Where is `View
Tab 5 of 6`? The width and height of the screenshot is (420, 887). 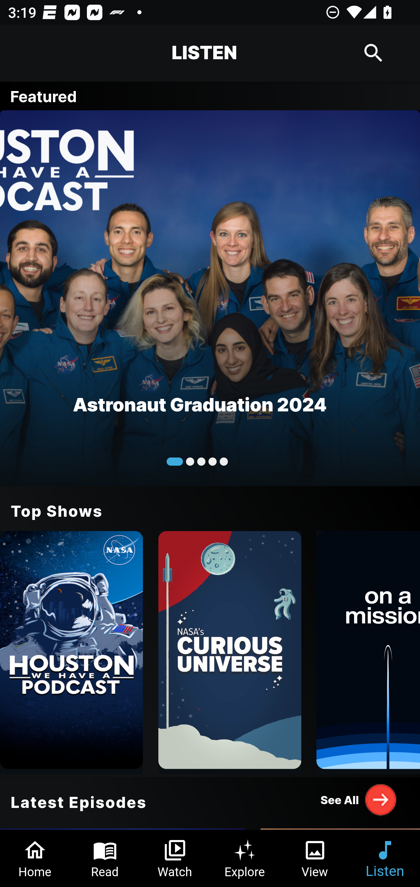
View
Tab 5 of 6 is located at coordinates (315, 858).